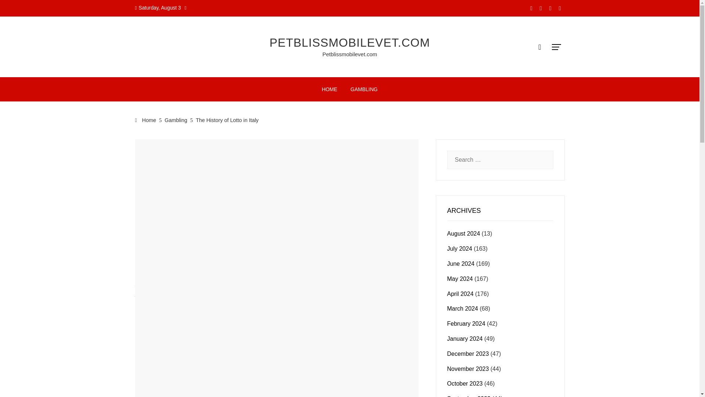 Image resolution: width=705 pixels, height=397 pixels. Describe the element at coordinates (465, 383) in the screenshot. I see `October 2023` at that location.